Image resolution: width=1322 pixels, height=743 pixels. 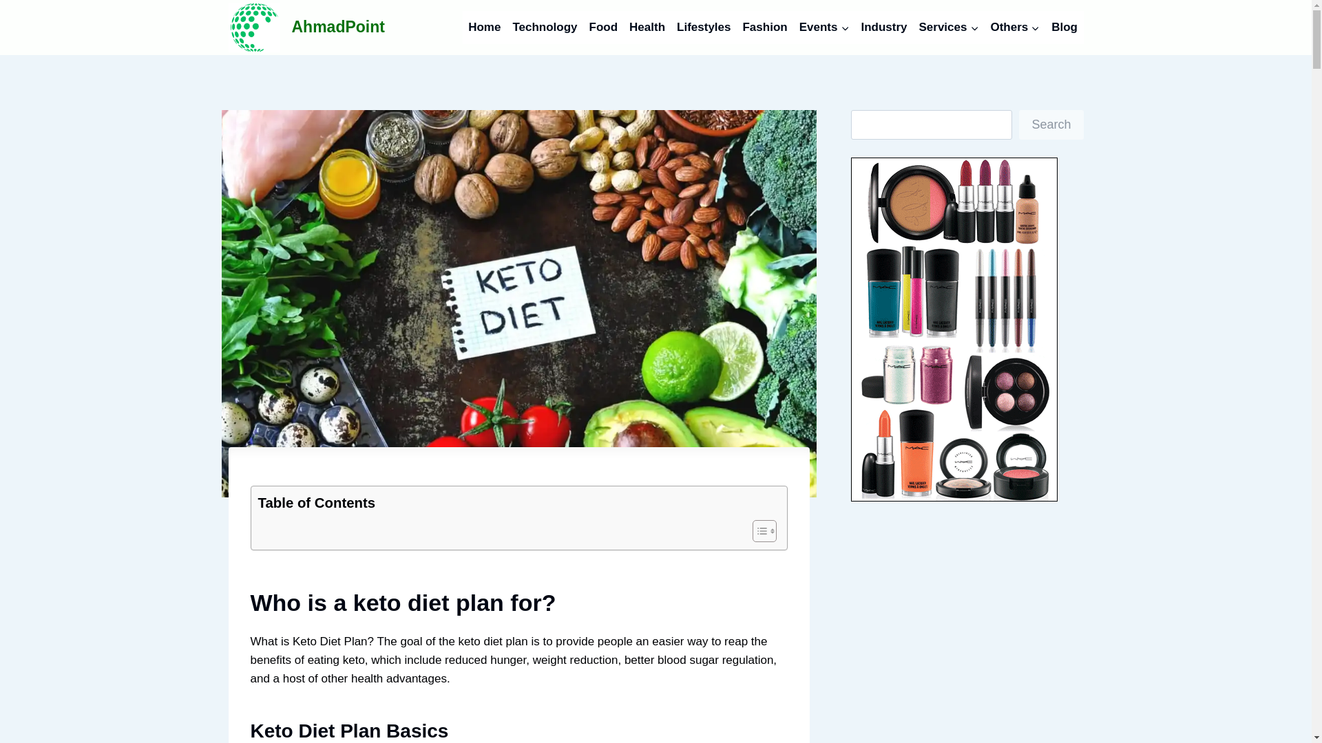 I want to click on Others, so click(x=1015, y=28).